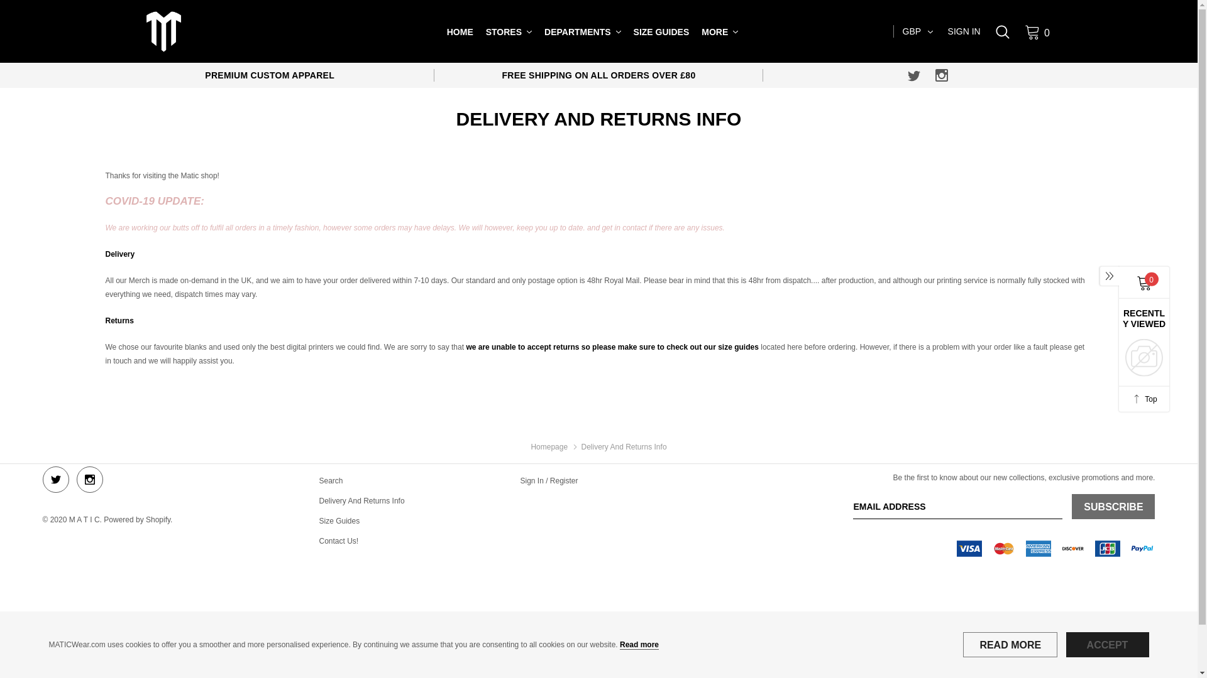 This screenshot has width=1207, height=678. Describe the element at coordinates (942, 75) in the screenshot. I see `Instagram` at that location.